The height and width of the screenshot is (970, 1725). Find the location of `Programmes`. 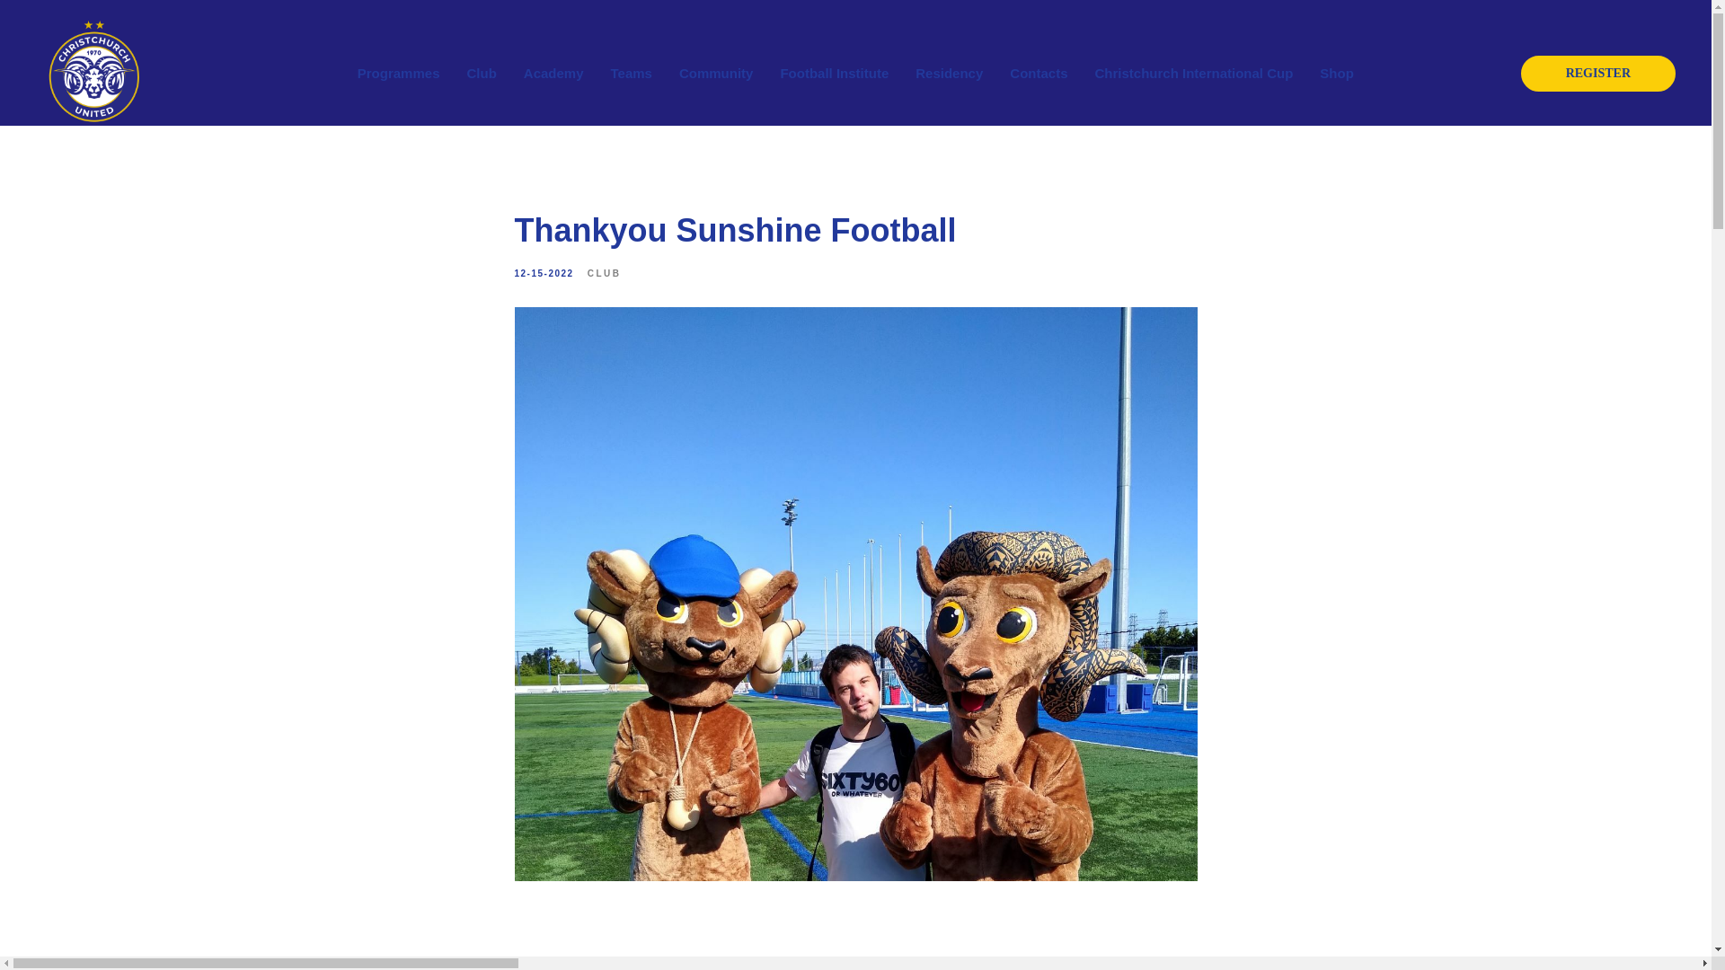

Programmes is located at coordinates (398, 73).